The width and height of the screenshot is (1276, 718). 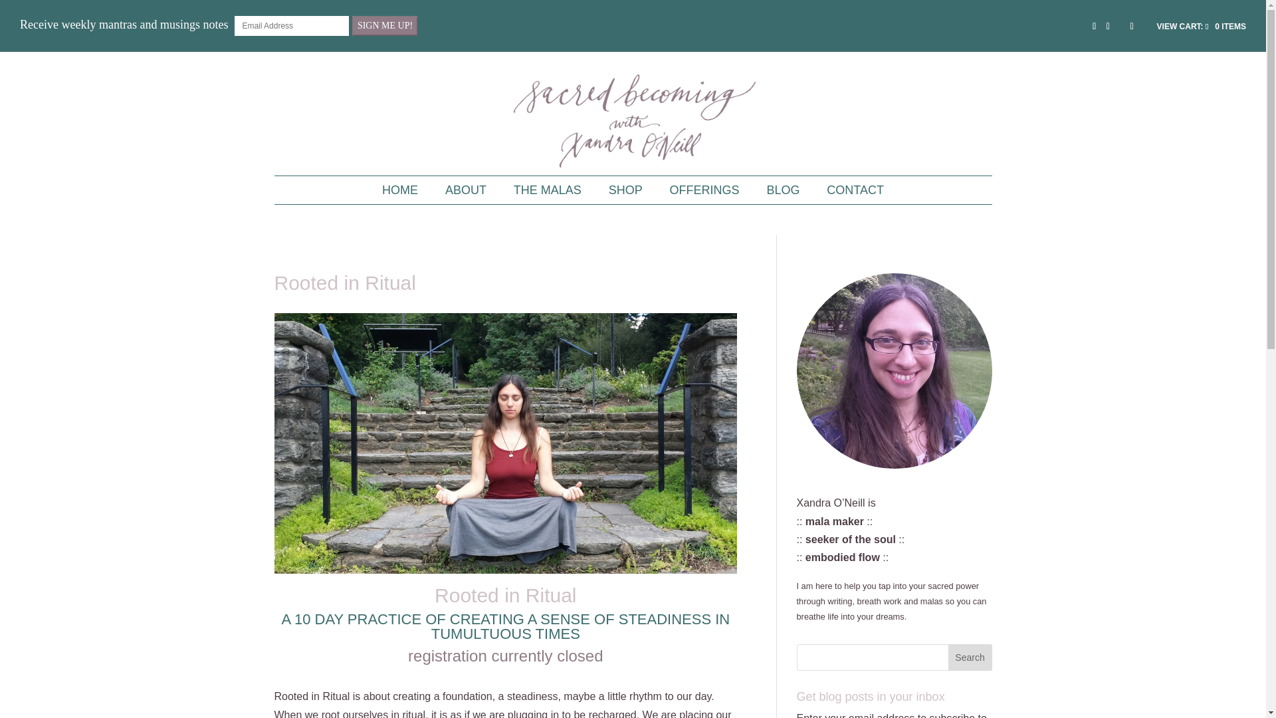 What do you see at coordinates (783, 189) in the screenshot?
I see `BLOG` at bounding box center [783, 189].